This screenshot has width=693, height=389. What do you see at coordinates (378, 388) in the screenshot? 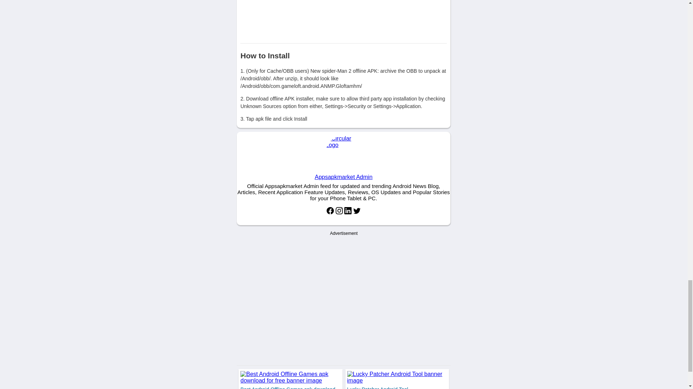
I see `Lucky Patcher Android Tool` at bounding box center [378, 388].